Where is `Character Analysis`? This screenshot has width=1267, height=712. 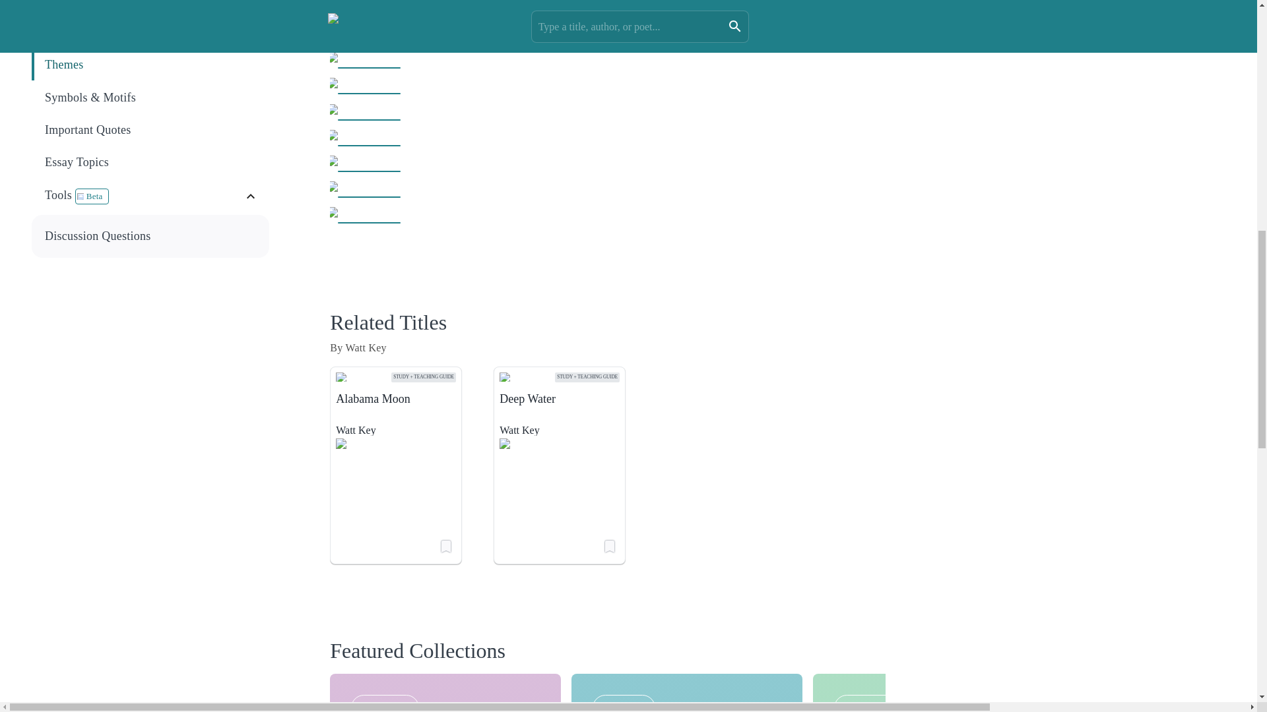 Character Analysis is located at coordinates (151, 32).